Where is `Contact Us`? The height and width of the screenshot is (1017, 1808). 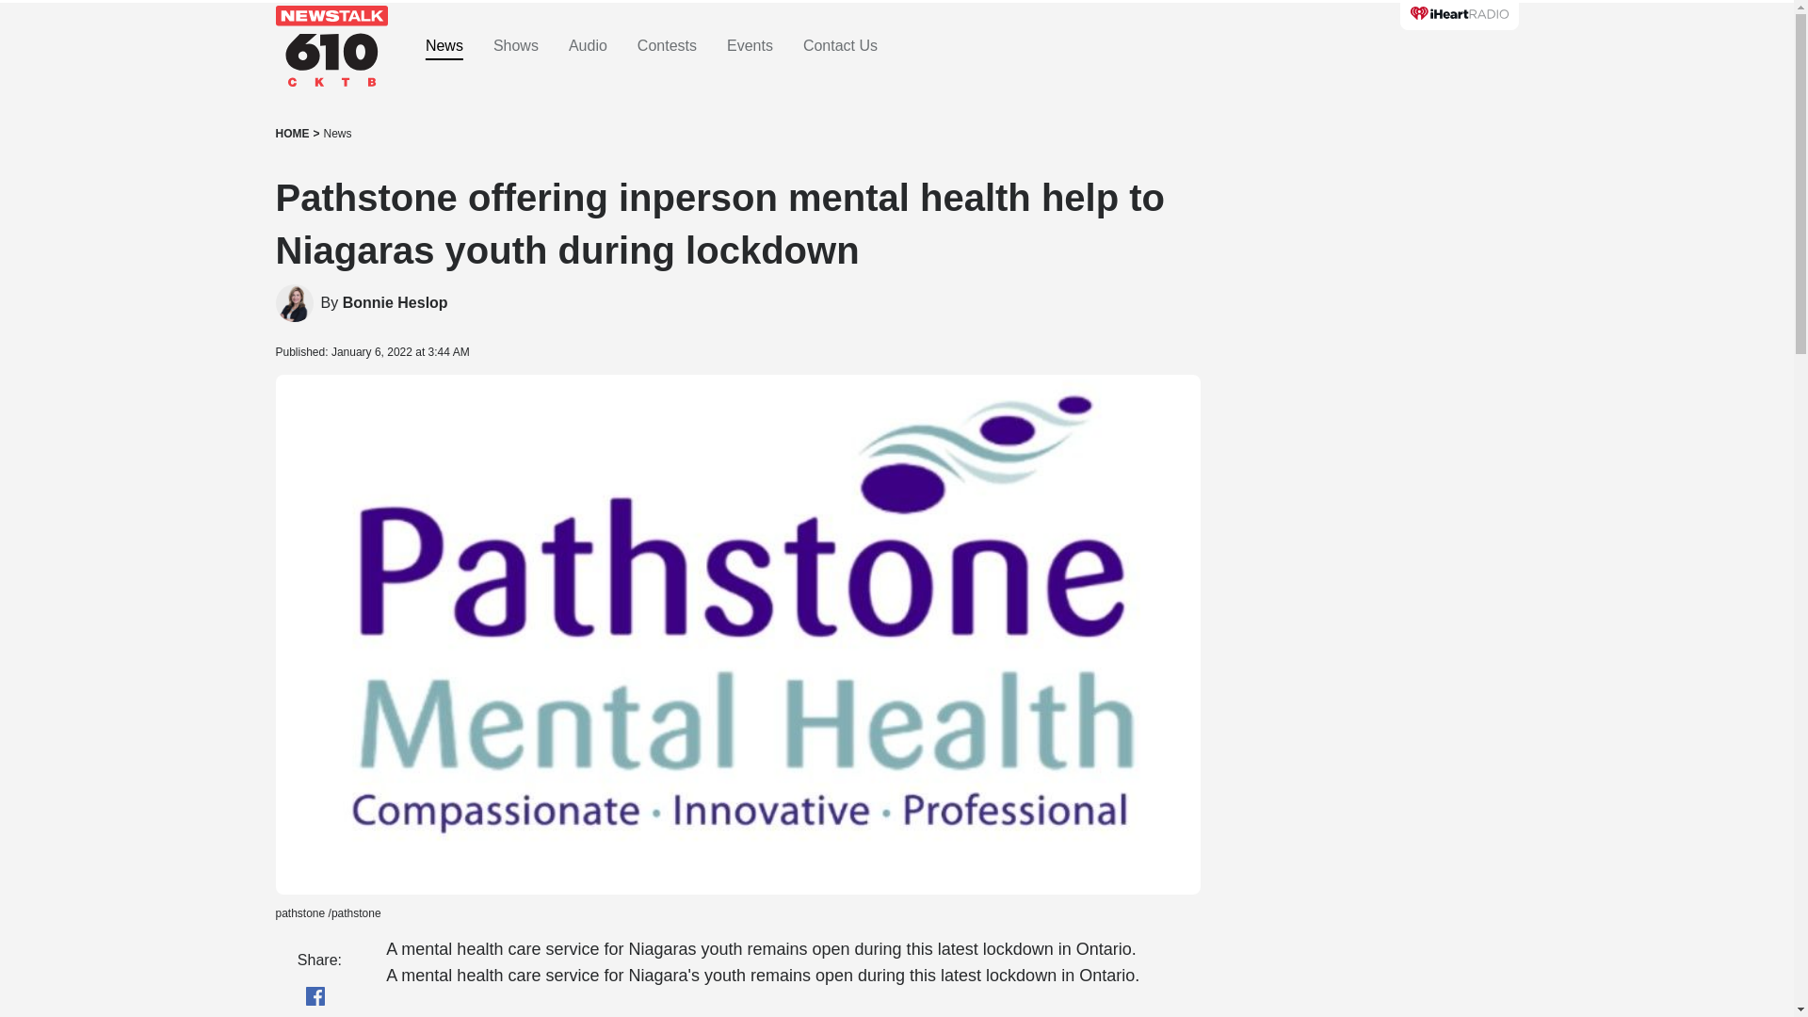 Contact Us is located at coordinates (840, 46).